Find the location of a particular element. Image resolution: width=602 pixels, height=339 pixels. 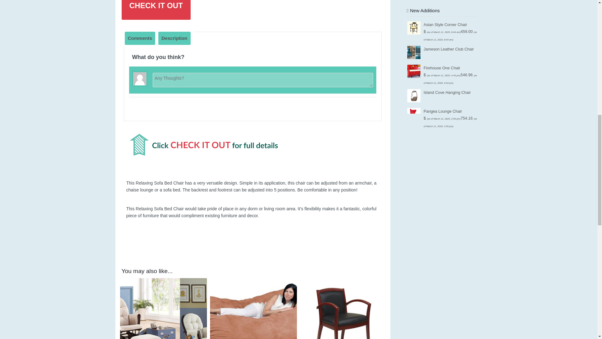

CHECK IT OUT is located at coordinates (156, 10).